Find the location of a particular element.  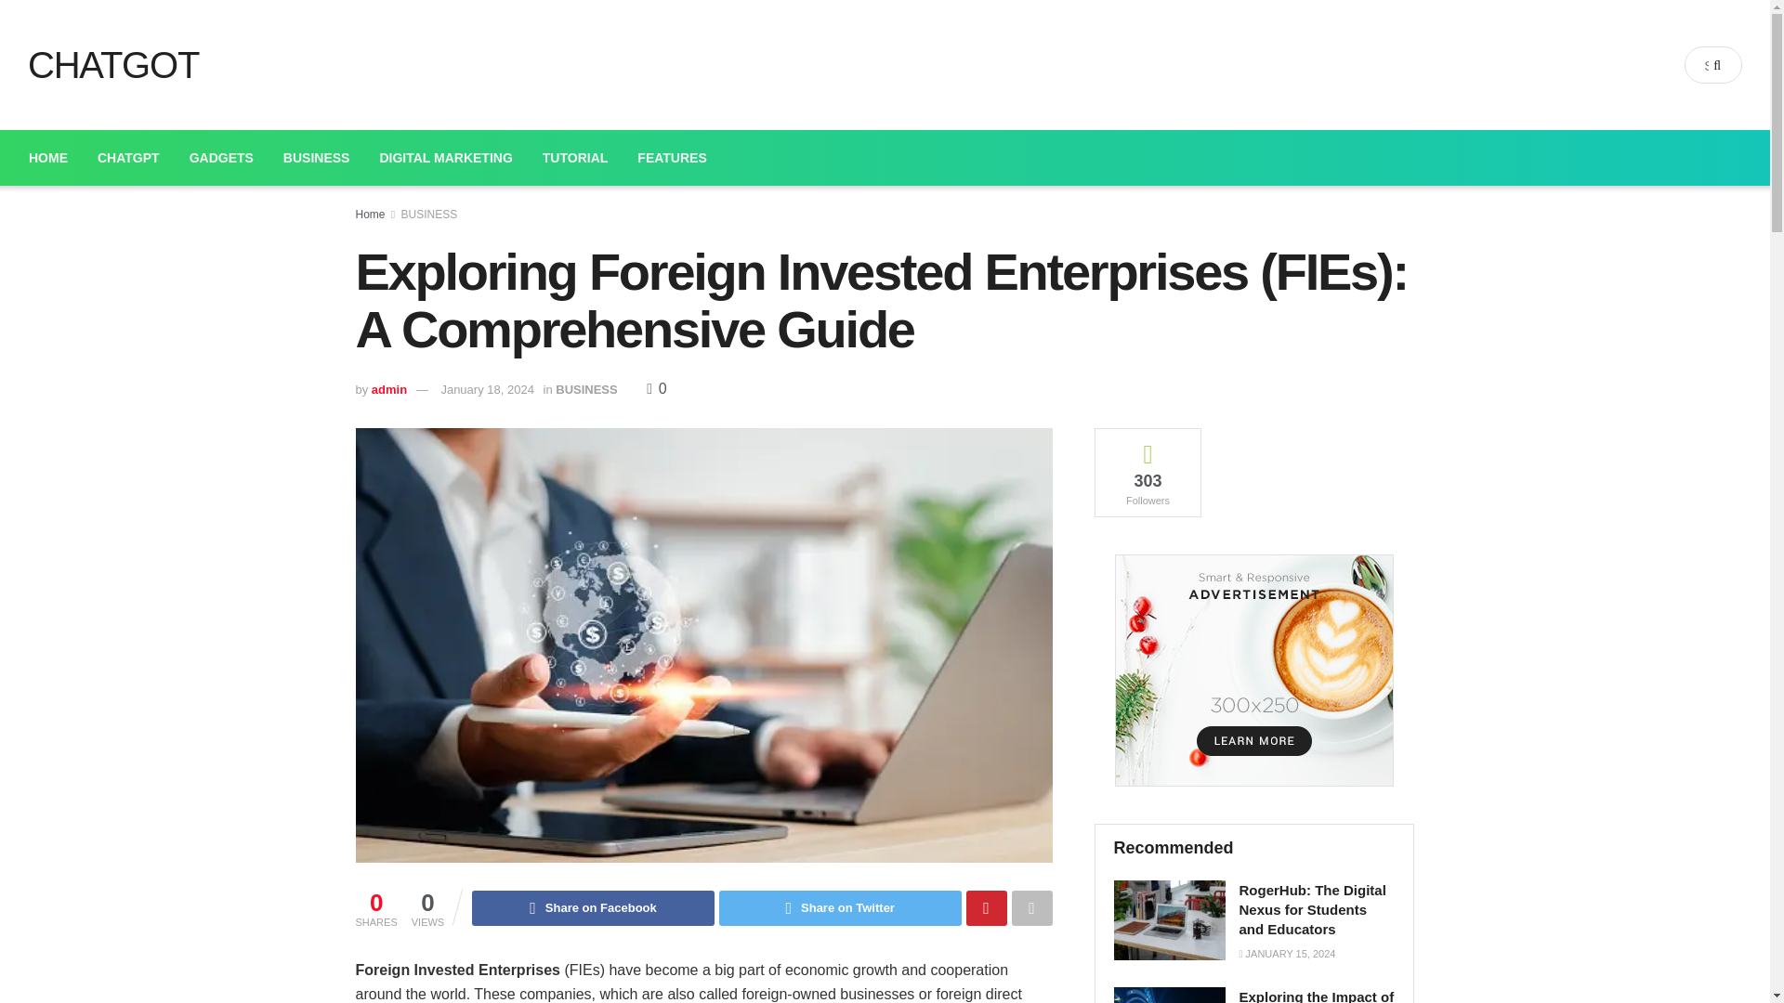

CHATGOT is located at coordinates (106, 64).